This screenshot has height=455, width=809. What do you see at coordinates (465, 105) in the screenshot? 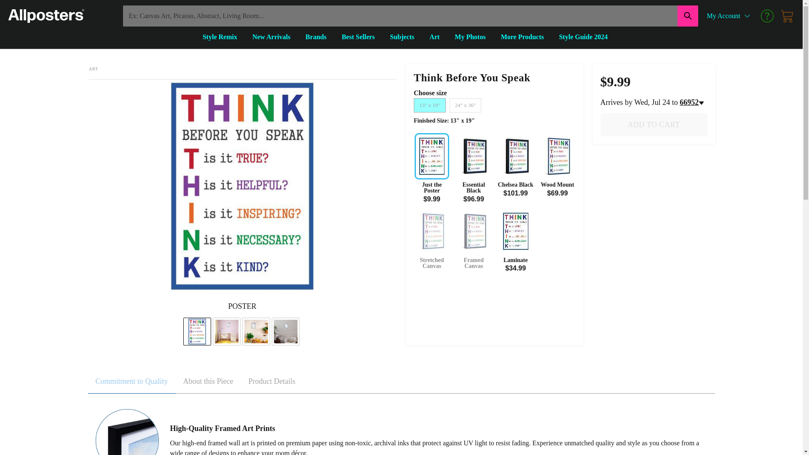
I see `24" x 36"` at bounding box center [465, 105].